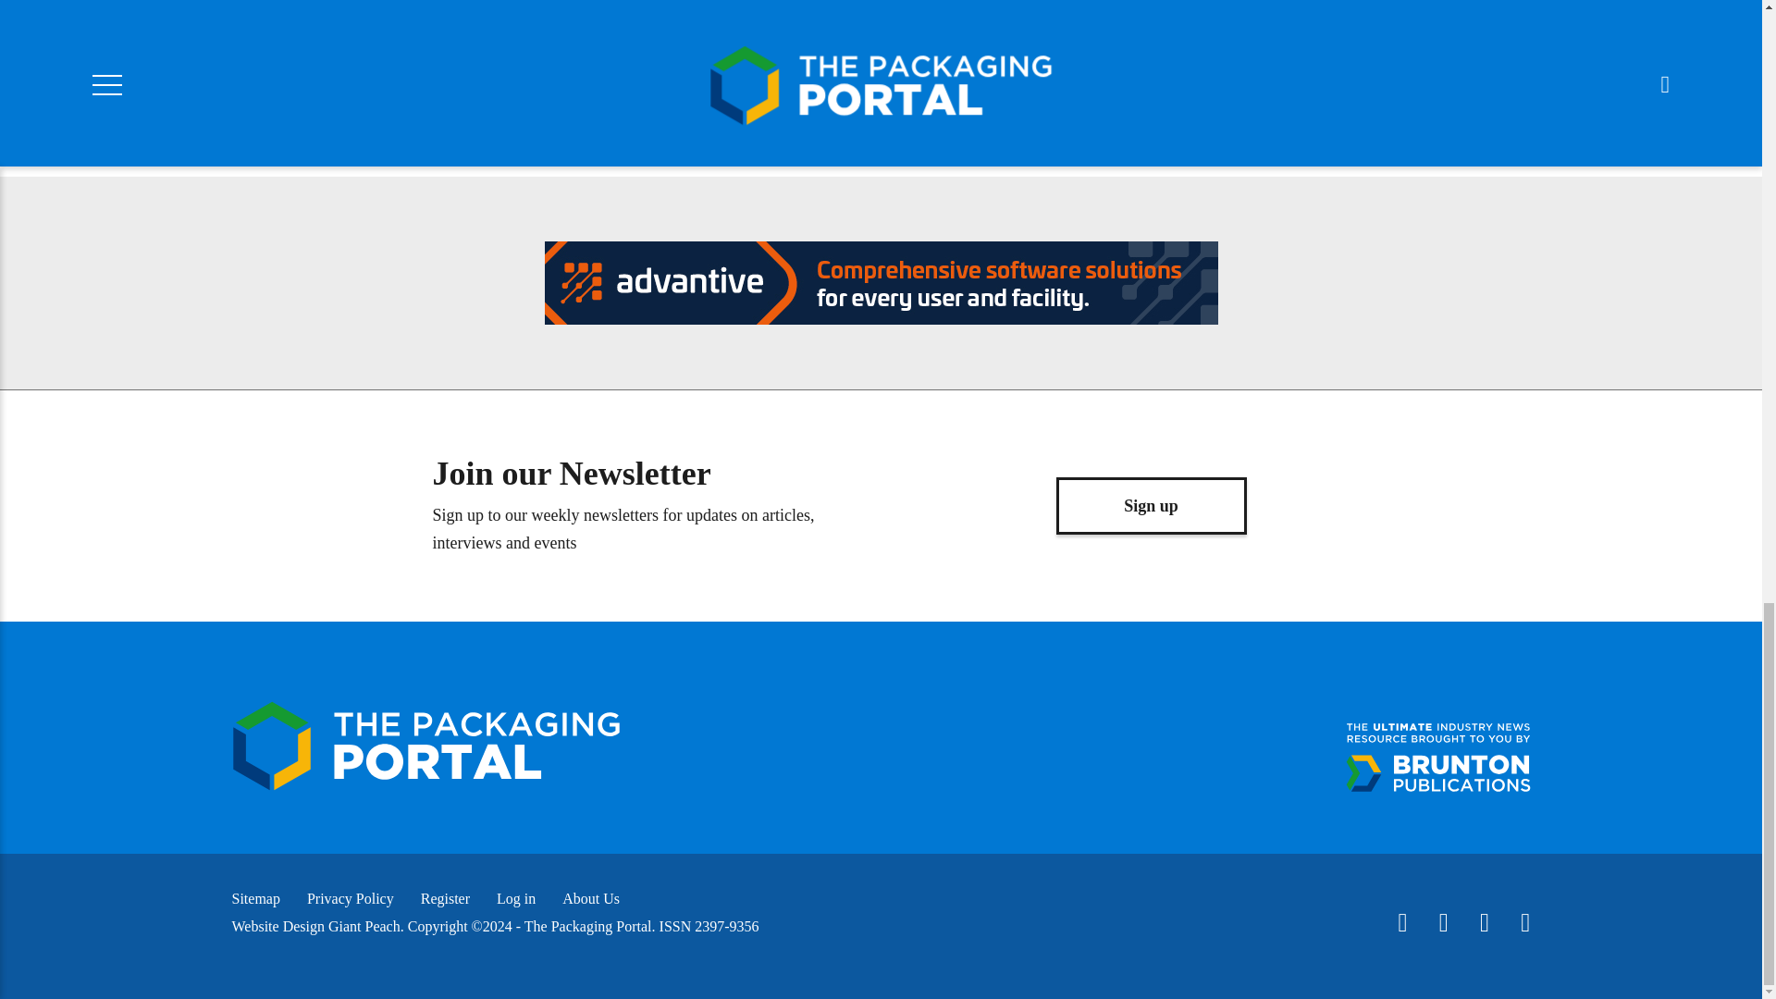  I want to click on Log in, so click(516, 898).